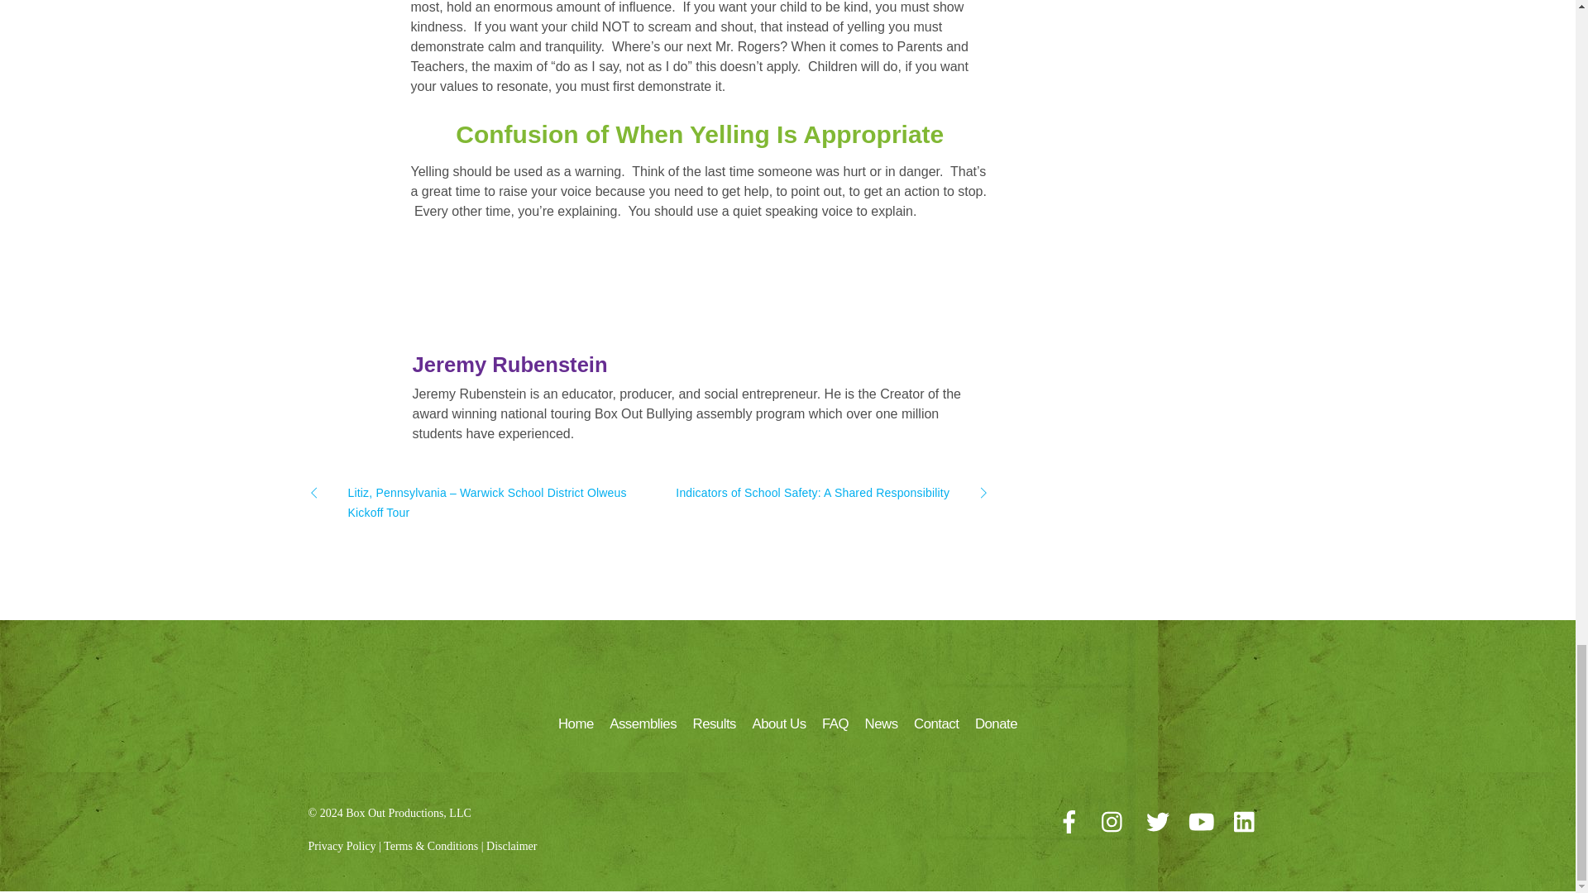 The height and width of the screenshot is (893, 1588). I want to click on Results, so click(715, 723).